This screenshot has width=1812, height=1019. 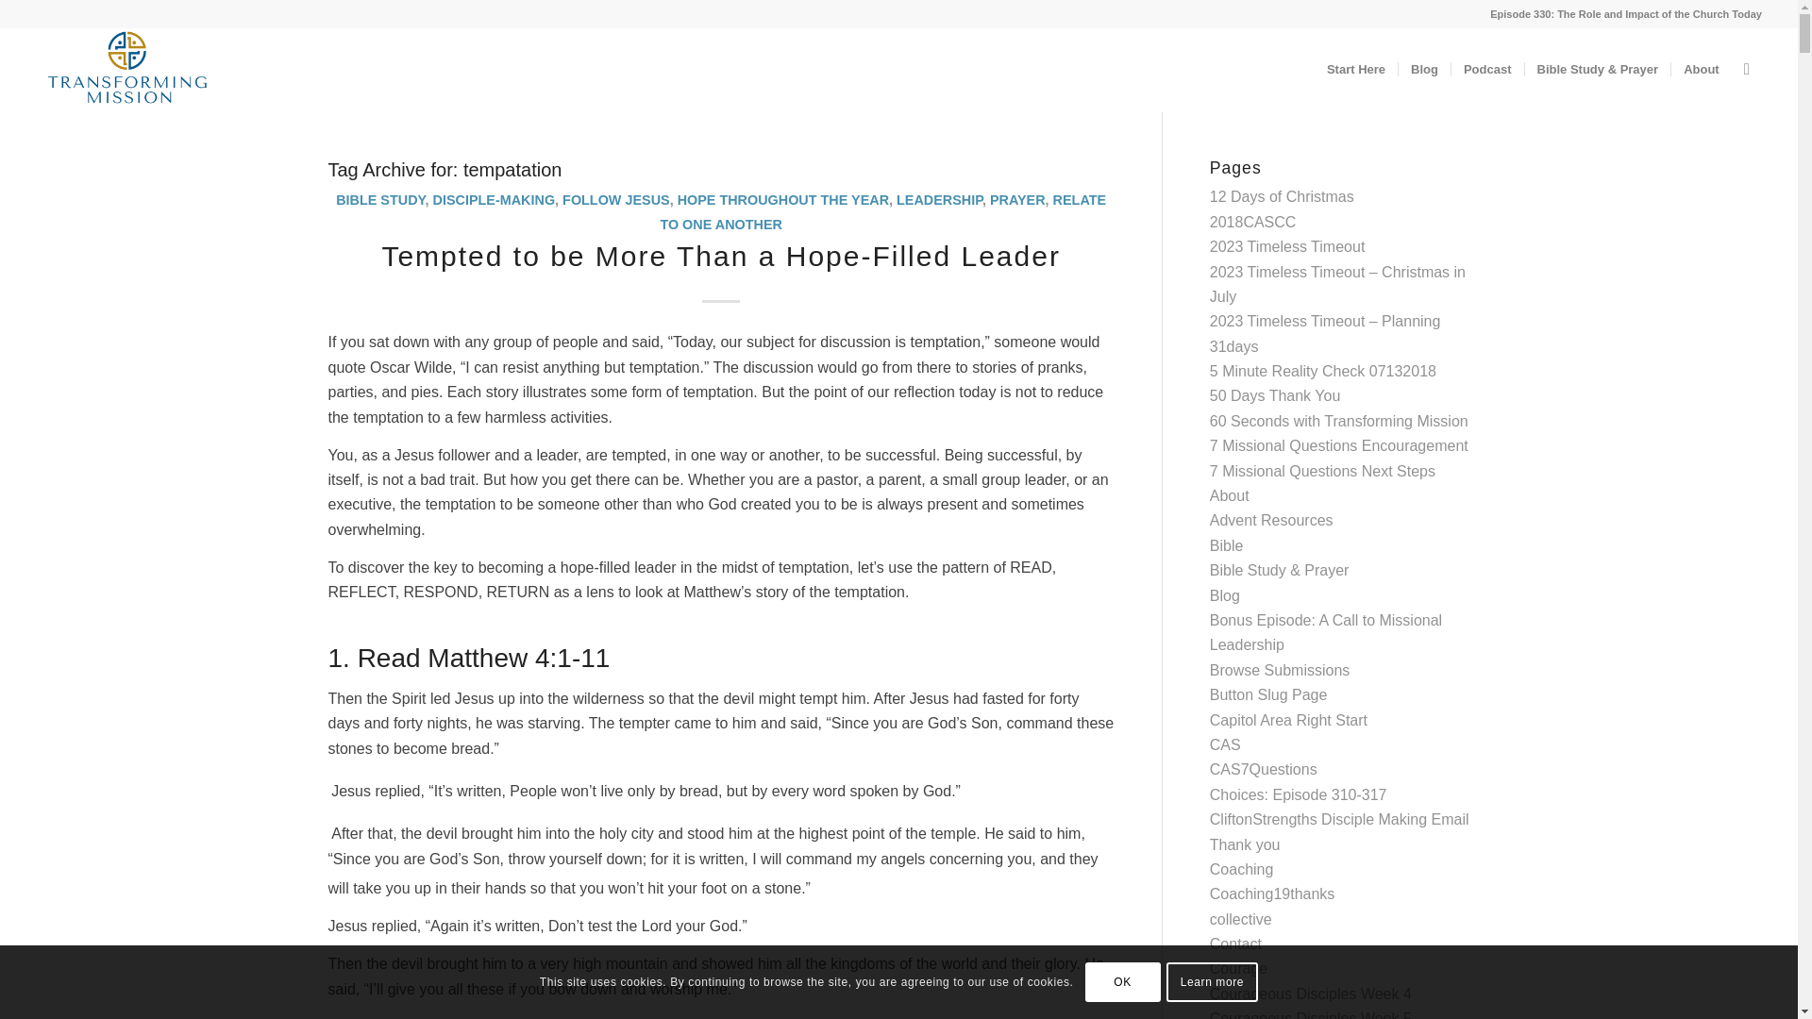 What do you see at coordinates (1701, 70) in the screenshot?
I see `About` at bounding box center [1701, 70].